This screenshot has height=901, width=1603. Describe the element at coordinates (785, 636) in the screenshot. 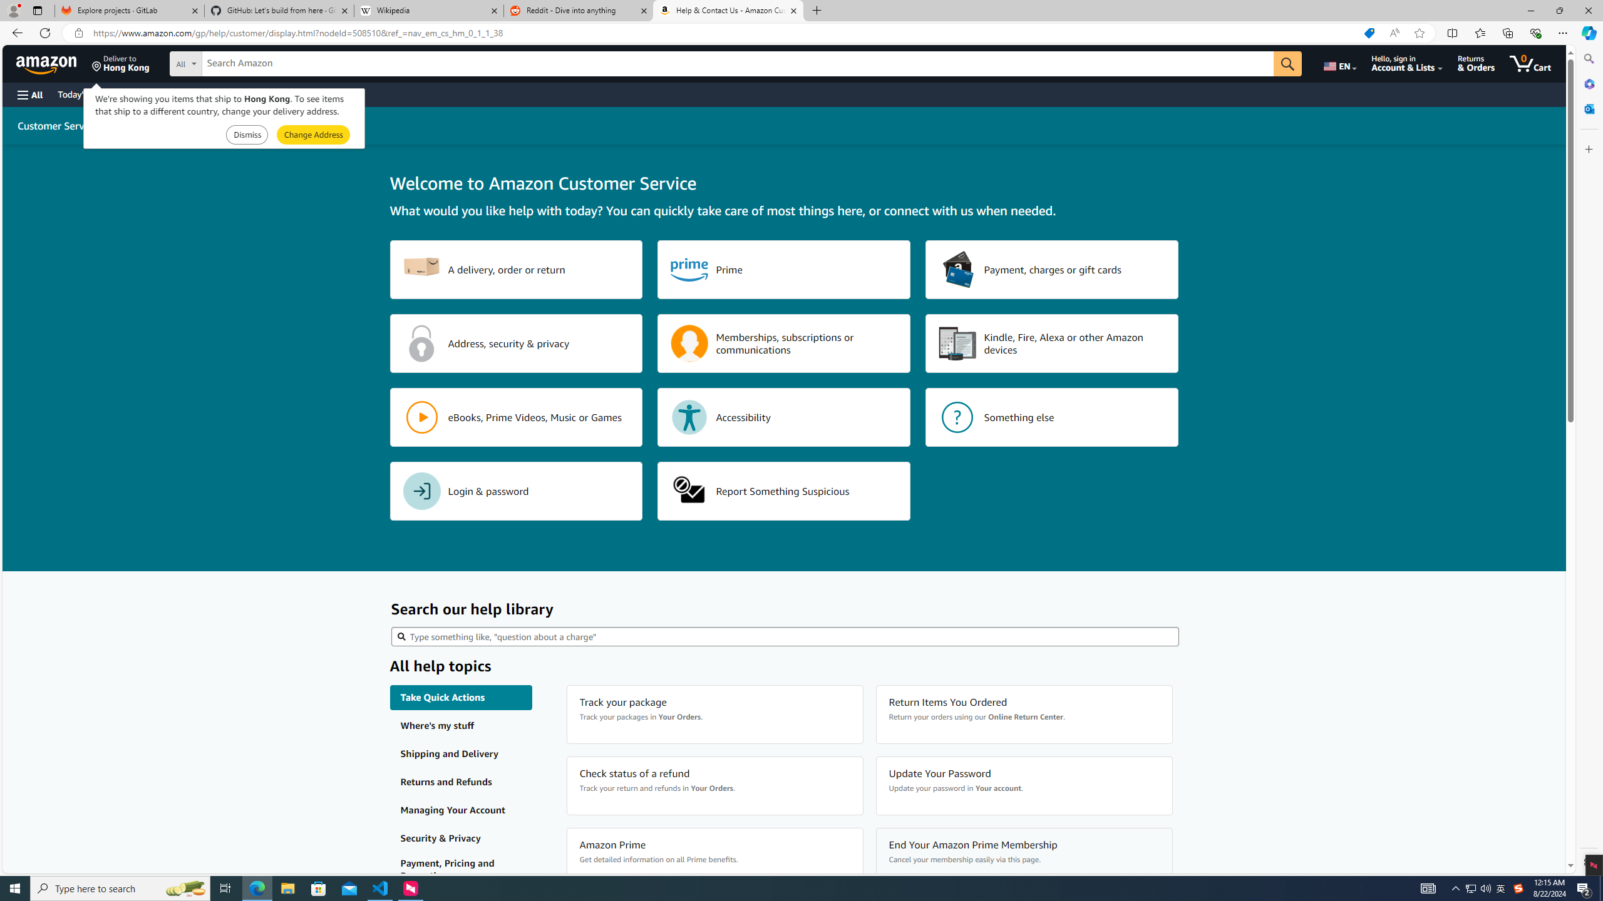

I see `Search our help library` at that location.